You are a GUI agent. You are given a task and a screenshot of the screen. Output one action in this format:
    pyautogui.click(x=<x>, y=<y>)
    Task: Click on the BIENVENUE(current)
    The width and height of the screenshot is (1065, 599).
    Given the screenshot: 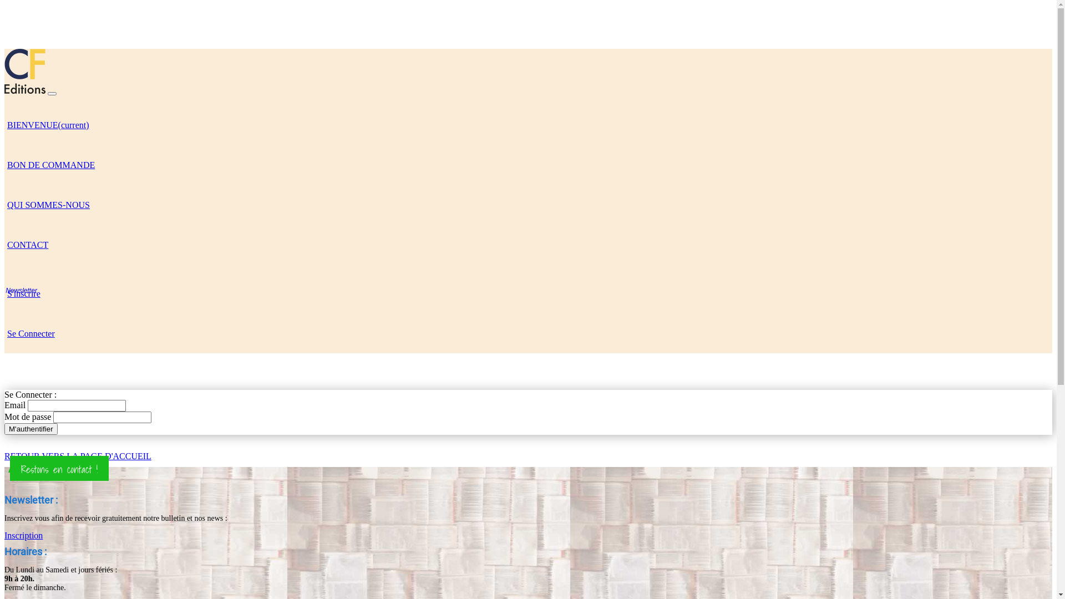 What is the action you would take?
    pyautogui.click(x=48, y=124)
    